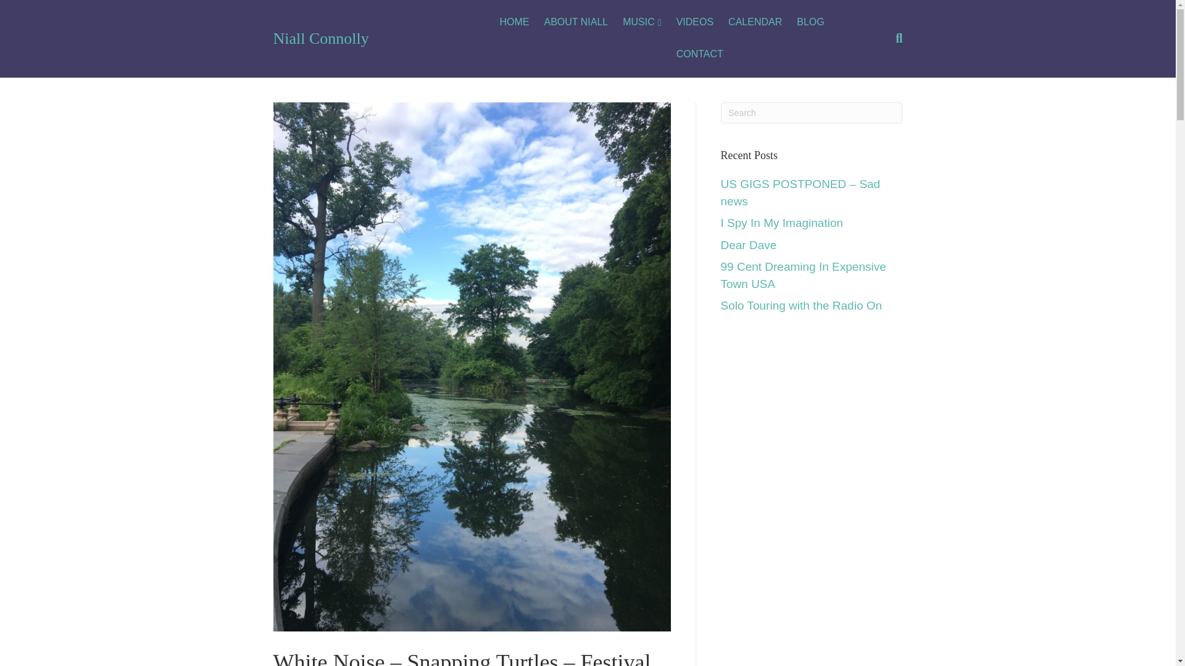  Describe the element at coordinates (700, 54) in the screenshot. I see `CONTACT` at that location.